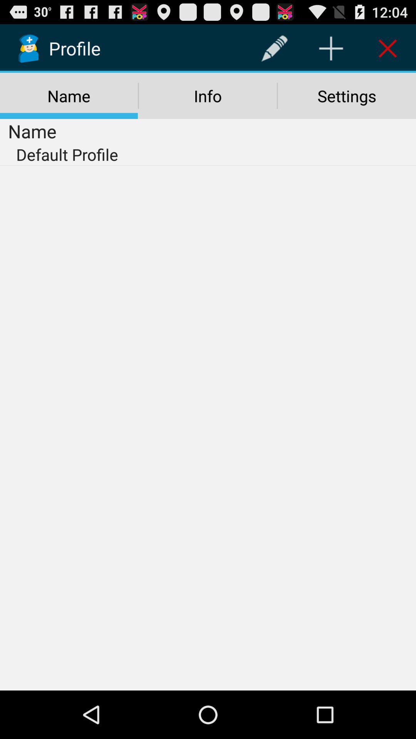  I want to click on select info, so click(208, 96).